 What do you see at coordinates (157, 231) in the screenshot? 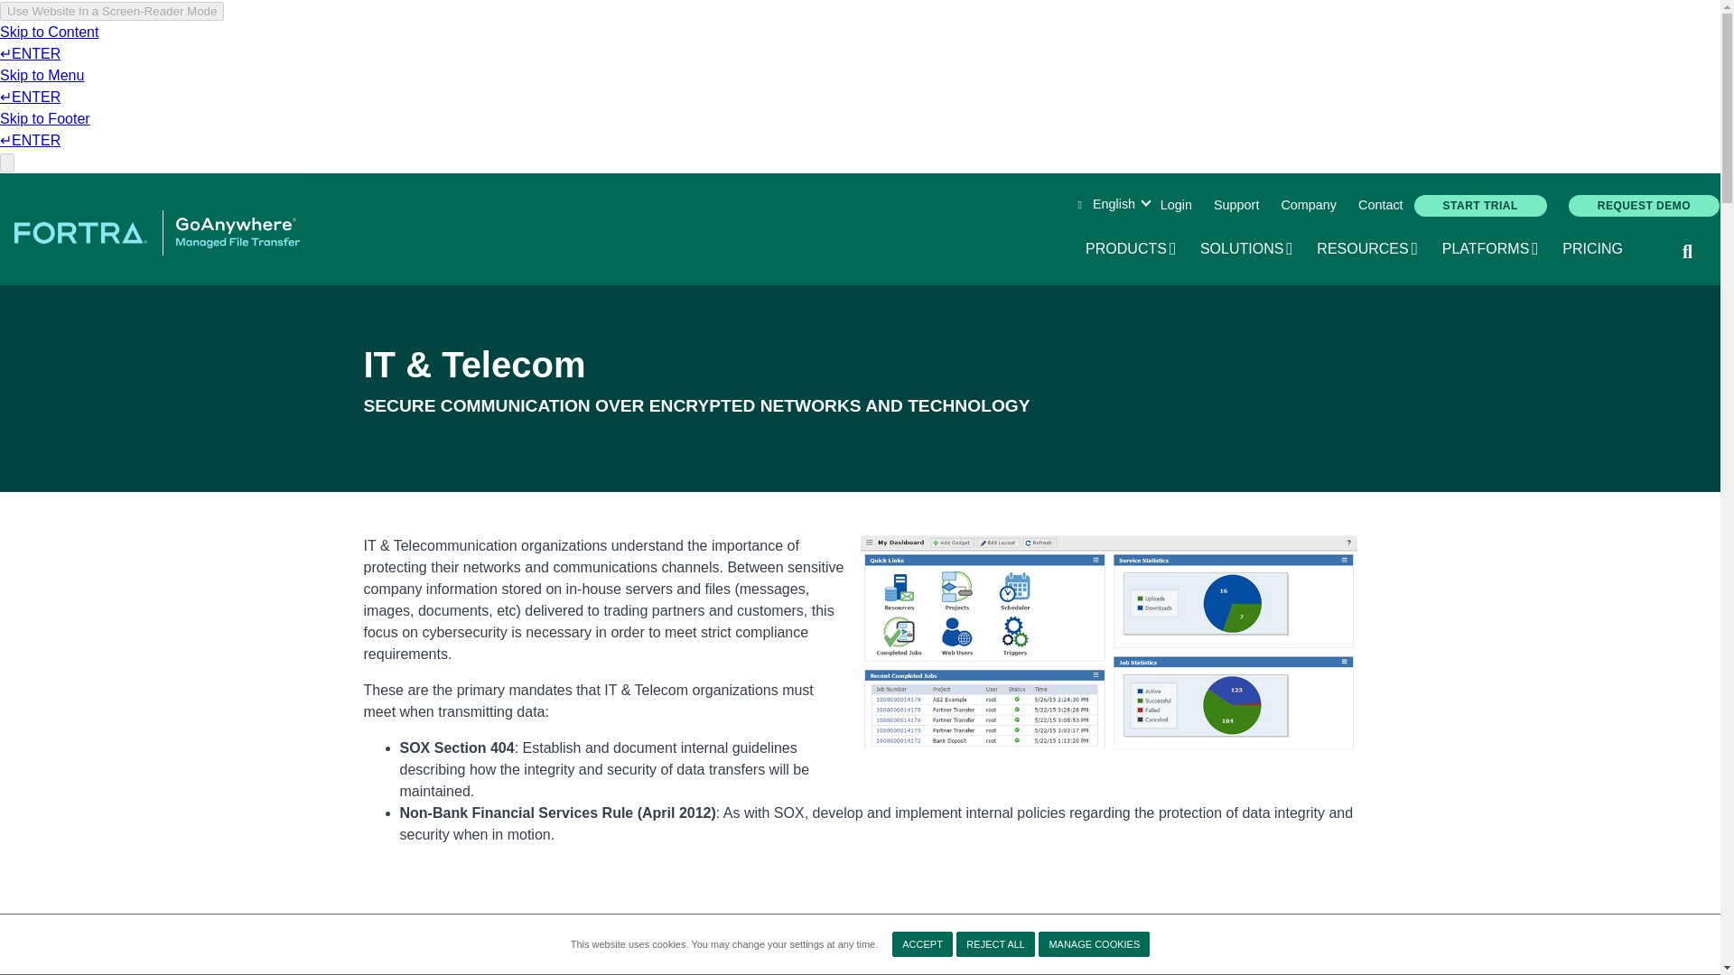
I see `About GoAnywhere` at bounding box center [157, 231].